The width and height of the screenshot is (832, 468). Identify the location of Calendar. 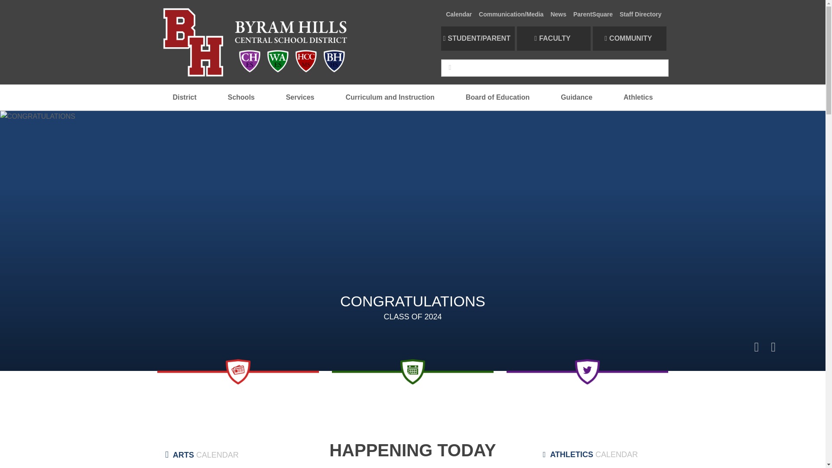
(413, 372).